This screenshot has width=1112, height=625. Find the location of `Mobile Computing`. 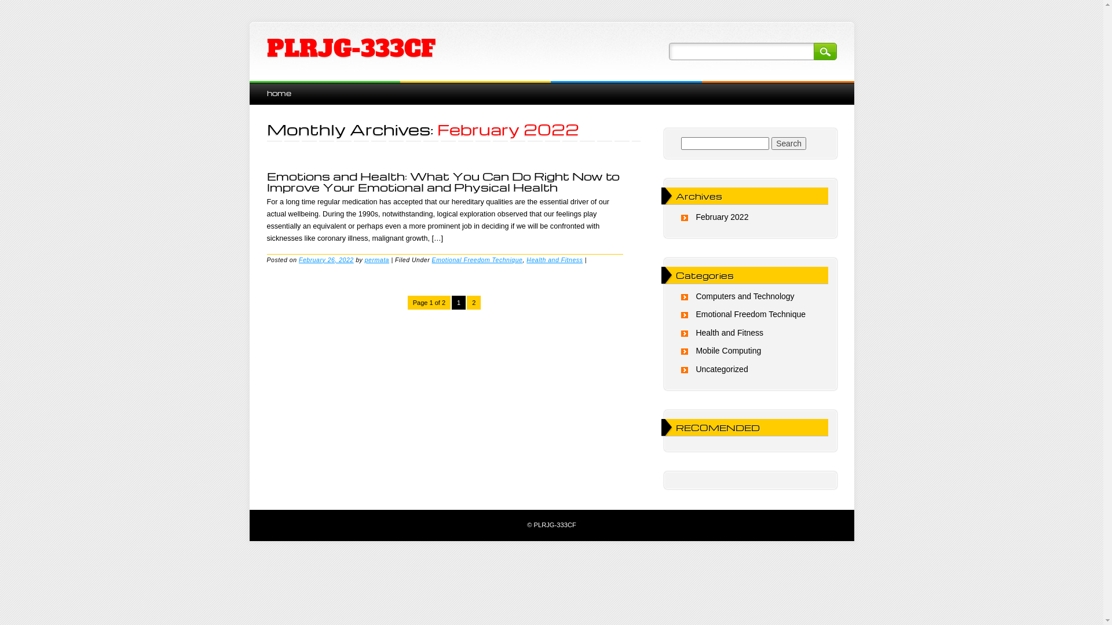

Mobile Computing is located at coordinates (729, 351).